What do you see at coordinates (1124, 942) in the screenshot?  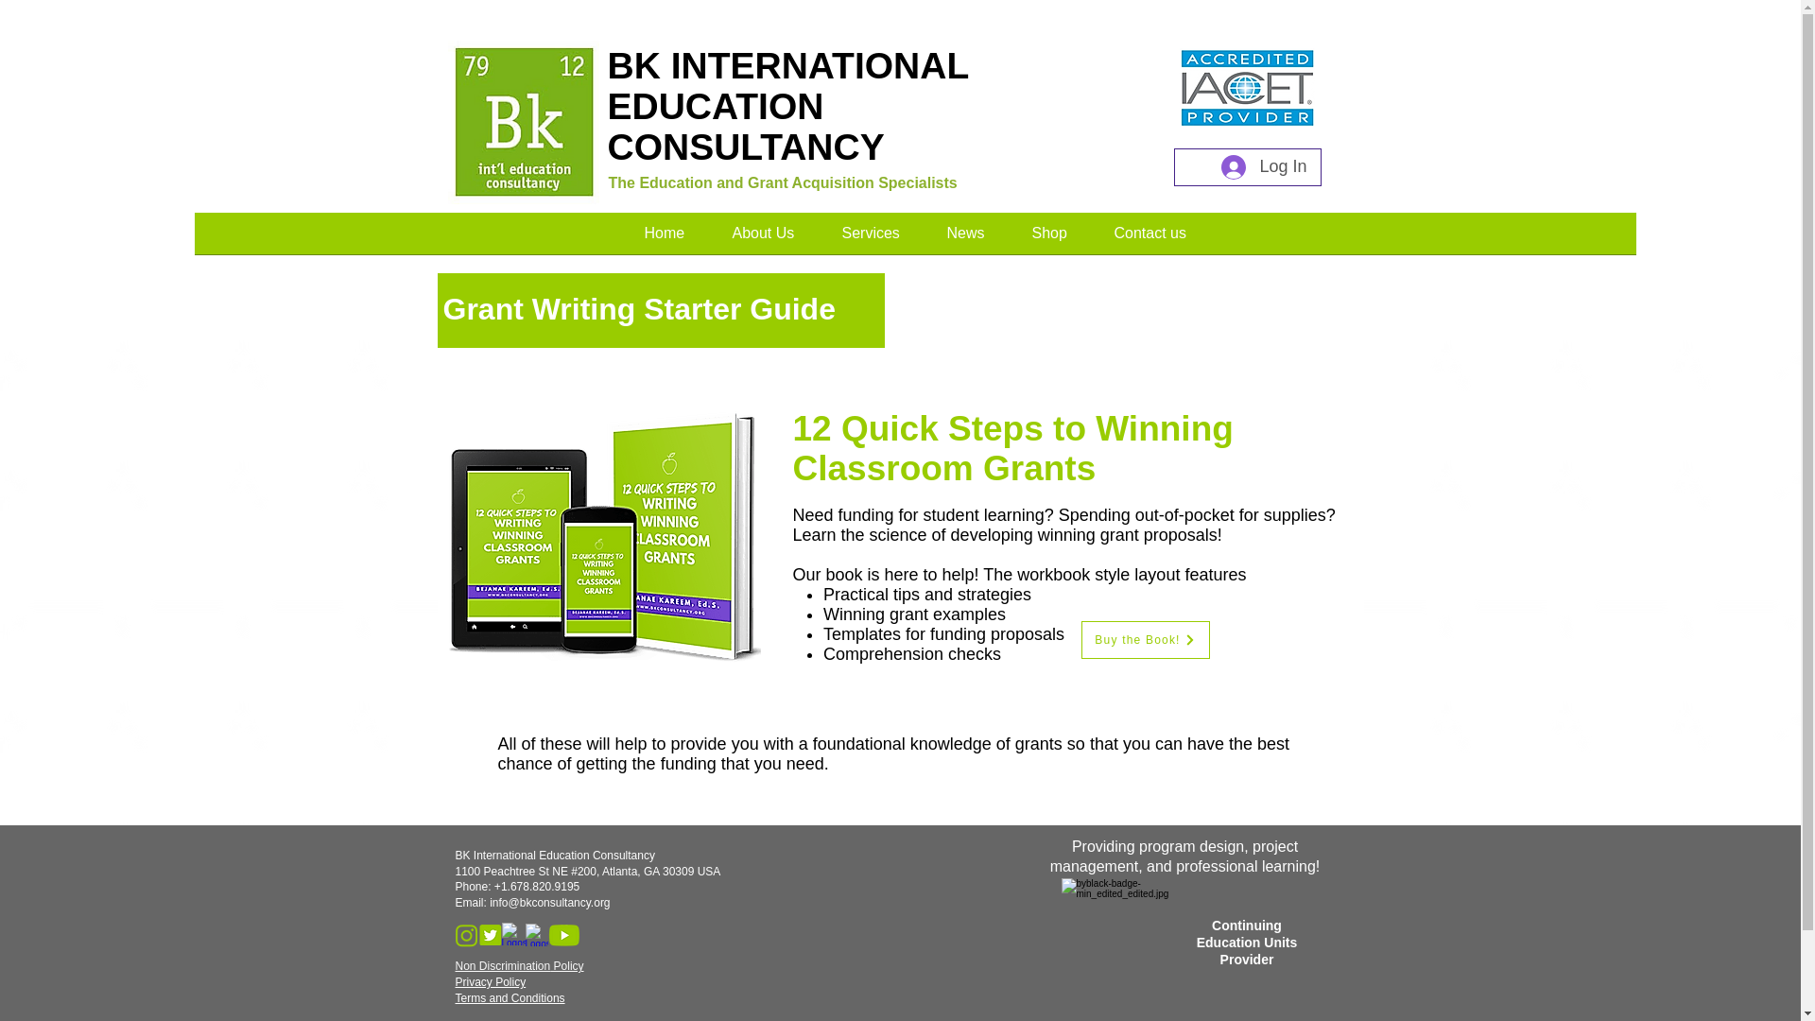 I see `byblack-badge.jpg` at bounding box center [1124, 942].